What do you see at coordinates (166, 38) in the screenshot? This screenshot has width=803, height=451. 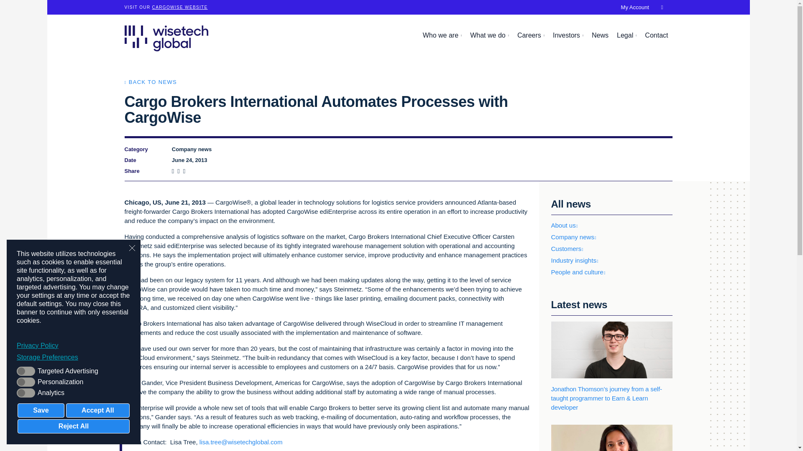 I see `WiseTech Global` at bounding box center [166, 38].